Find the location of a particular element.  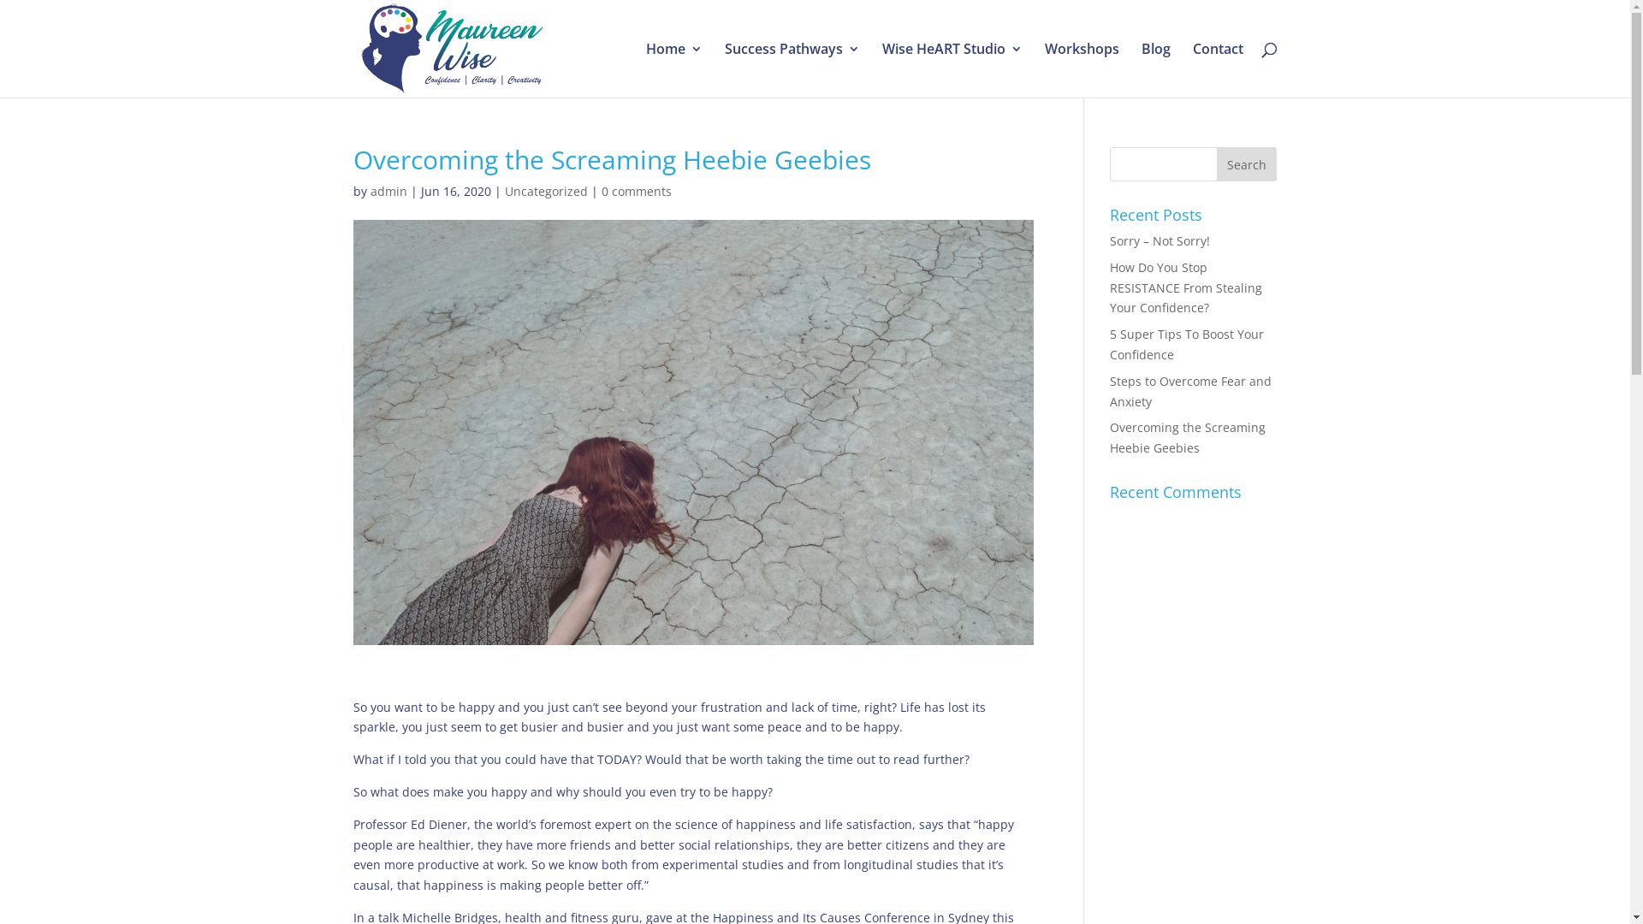

Home is located at coordinates (673, 70).